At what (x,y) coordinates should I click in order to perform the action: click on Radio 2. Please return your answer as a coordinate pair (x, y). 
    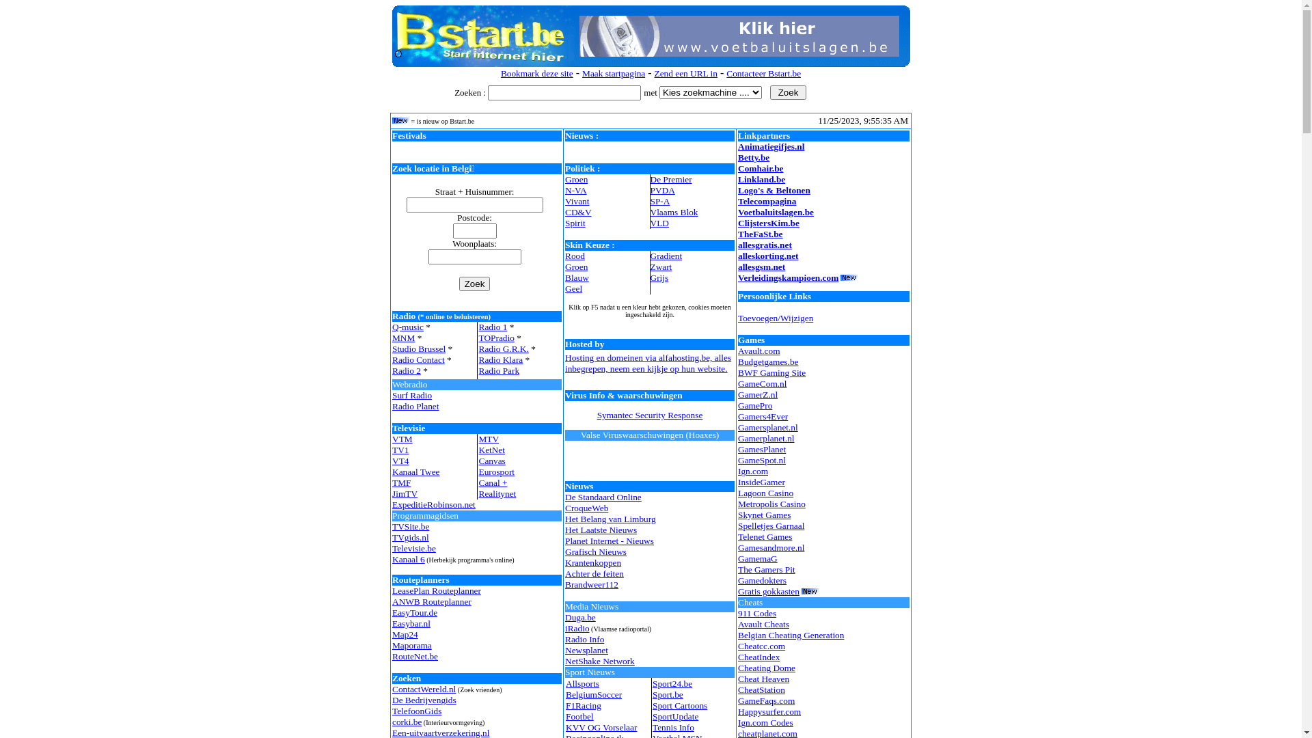
    Looking at the image, I should click on (407, 370).